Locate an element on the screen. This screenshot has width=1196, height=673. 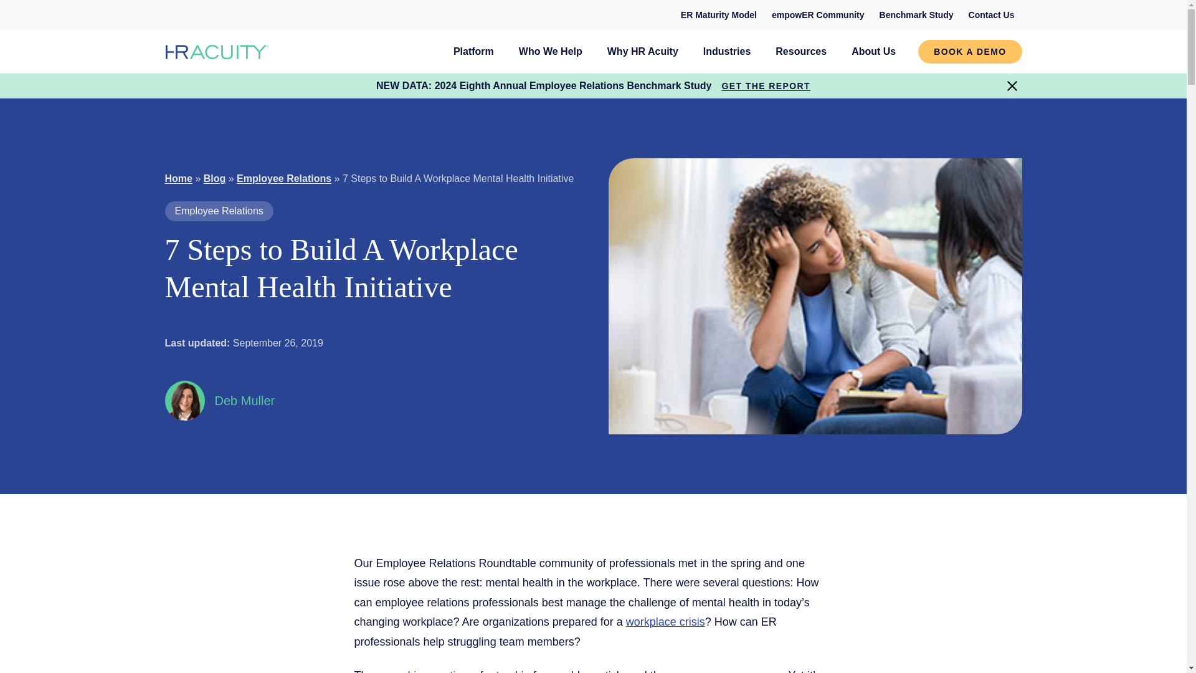
Contact Us is located at coordinates (992, 15).